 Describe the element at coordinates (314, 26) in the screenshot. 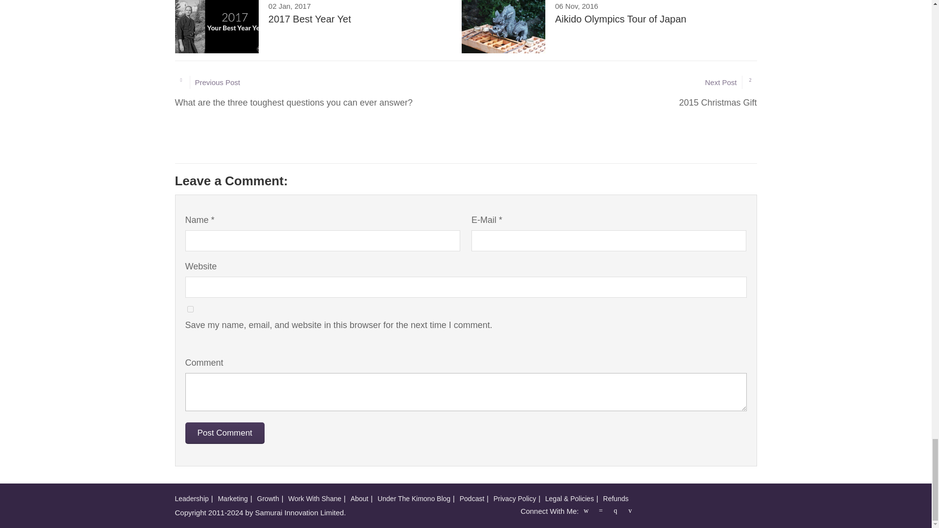

I see `Leadership` at that location.